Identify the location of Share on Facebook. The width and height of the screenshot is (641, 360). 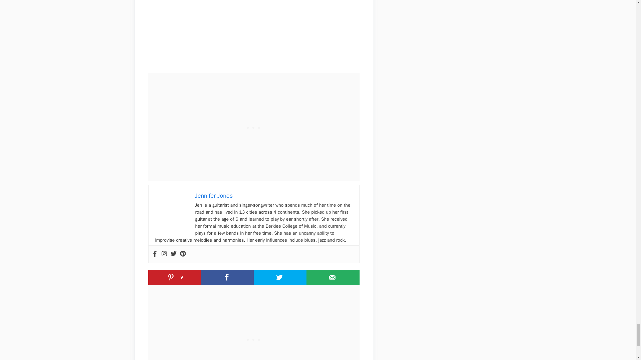
(227, 277).